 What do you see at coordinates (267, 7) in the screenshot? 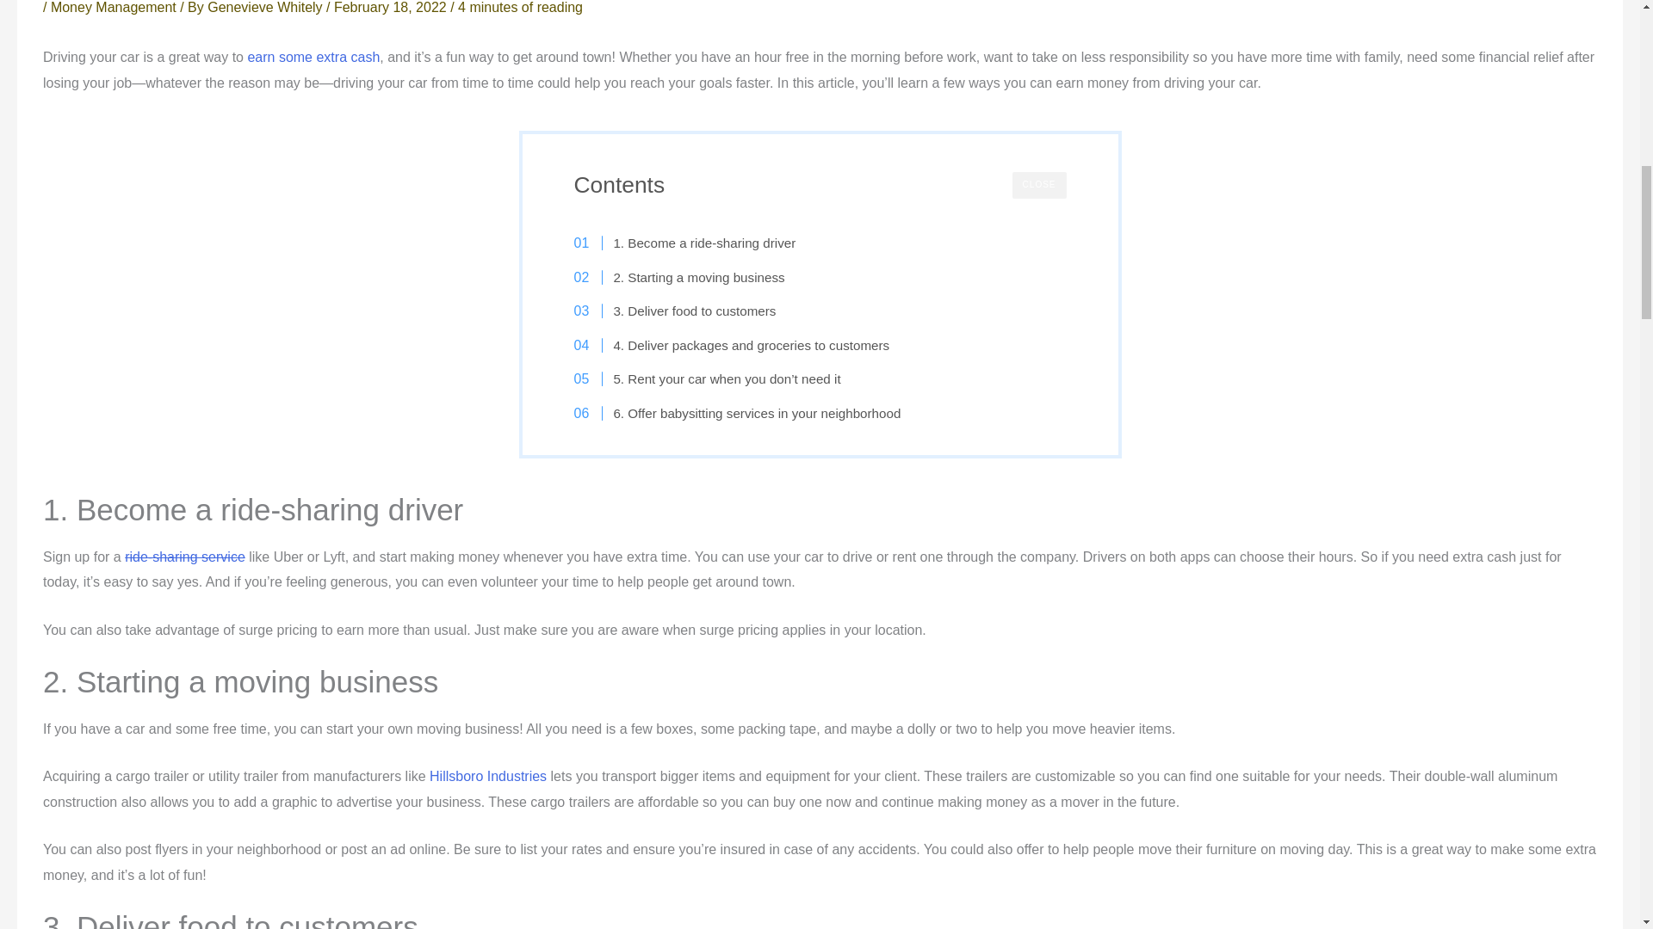
I see `Genevieve Whitely` at bounding box center [267, 7].